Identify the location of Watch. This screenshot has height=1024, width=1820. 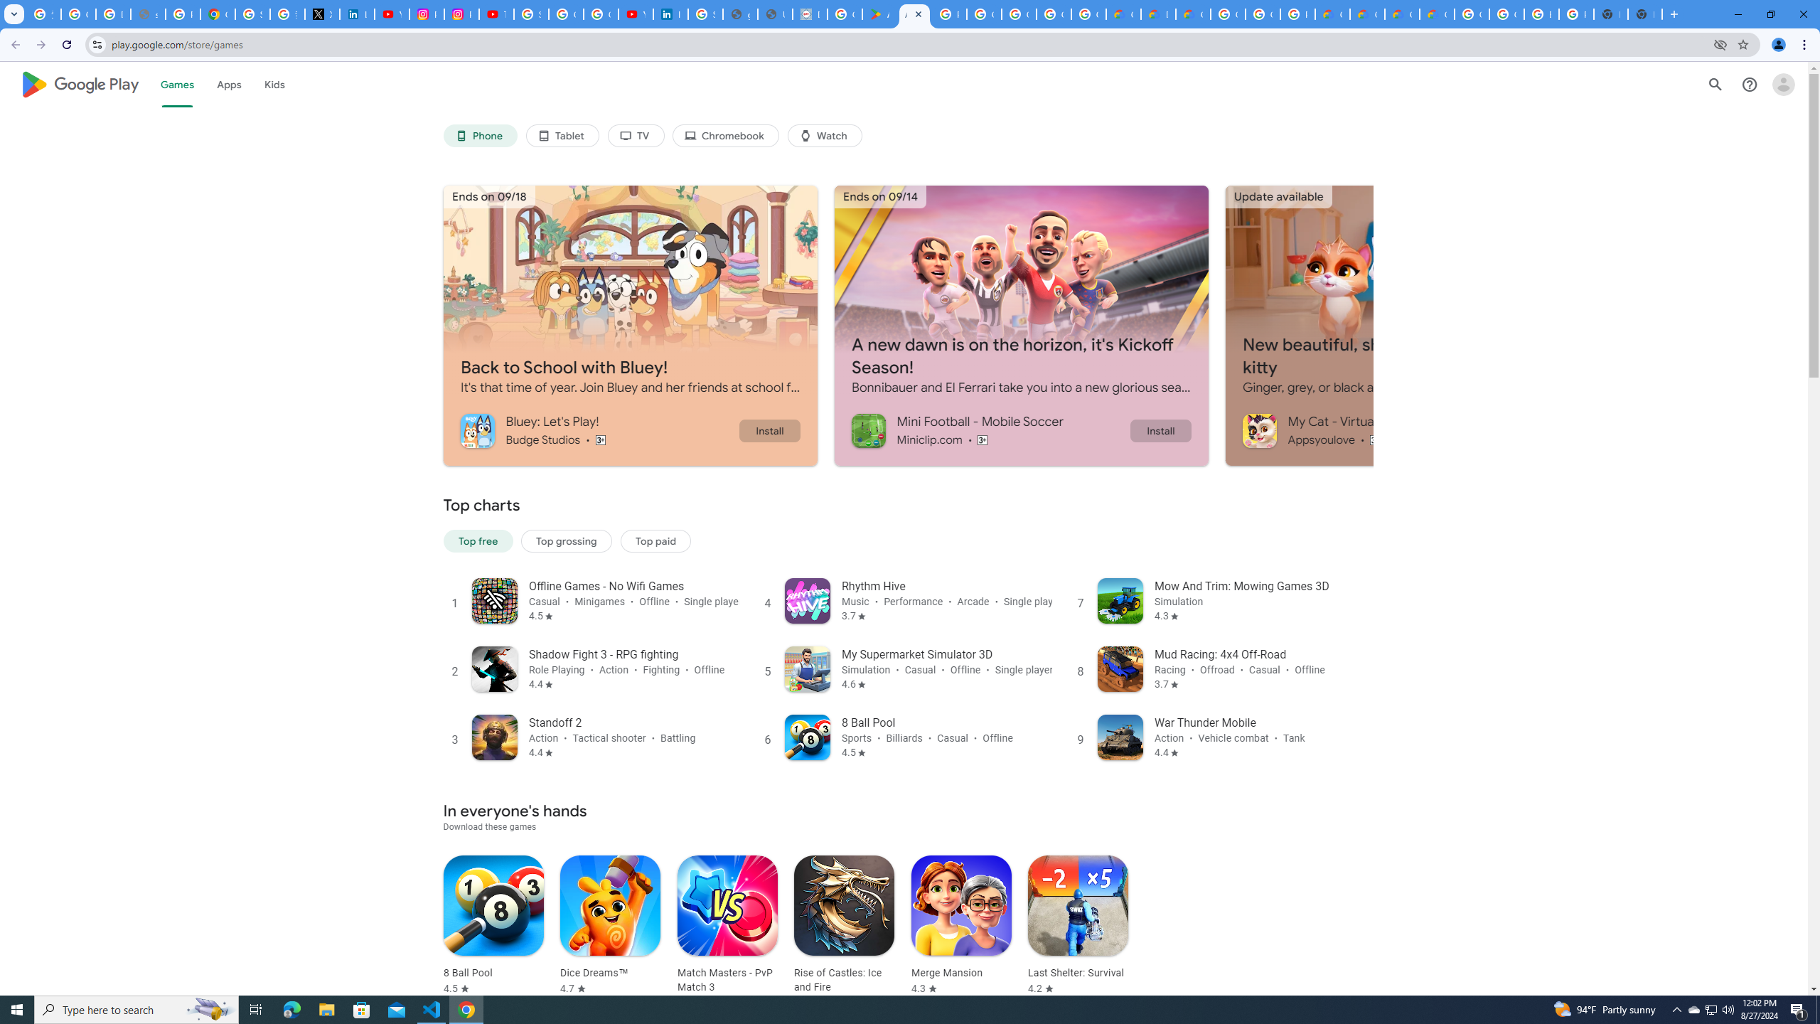
(825, 136).